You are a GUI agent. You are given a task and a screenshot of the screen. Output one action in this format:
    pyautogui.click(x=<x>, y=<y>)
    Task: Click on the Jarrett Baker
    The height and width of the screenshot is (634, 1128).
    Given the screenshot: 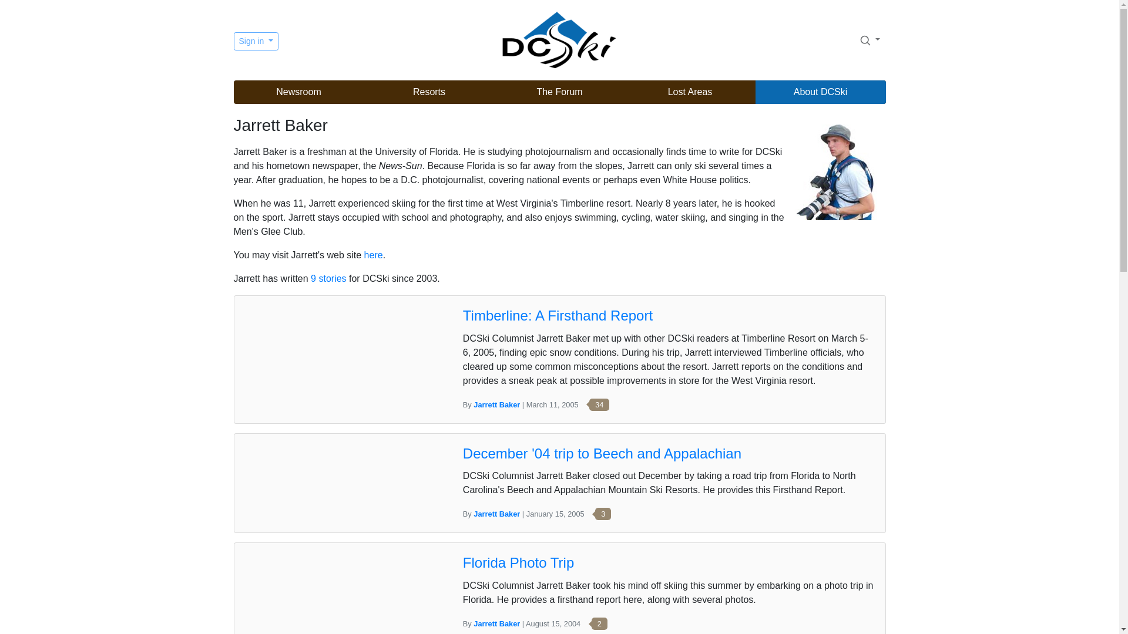 What is the action you would take?
    pyautogui.click(x=497, y=404)
    